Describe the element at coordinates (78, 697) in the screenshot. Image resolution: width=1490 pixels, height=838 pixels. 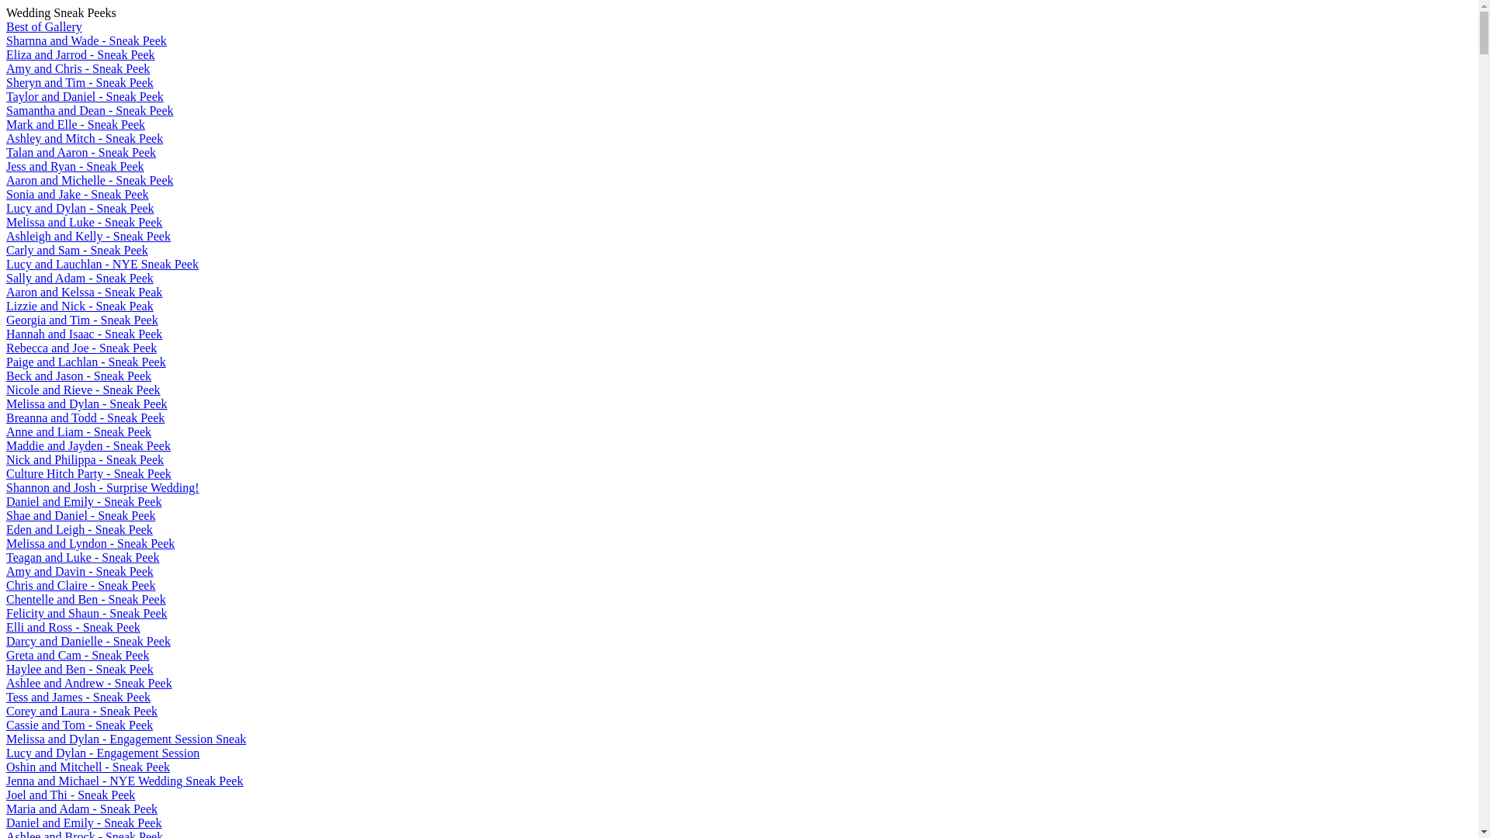
I see `Tess and James - Sneak Peek` at that location.